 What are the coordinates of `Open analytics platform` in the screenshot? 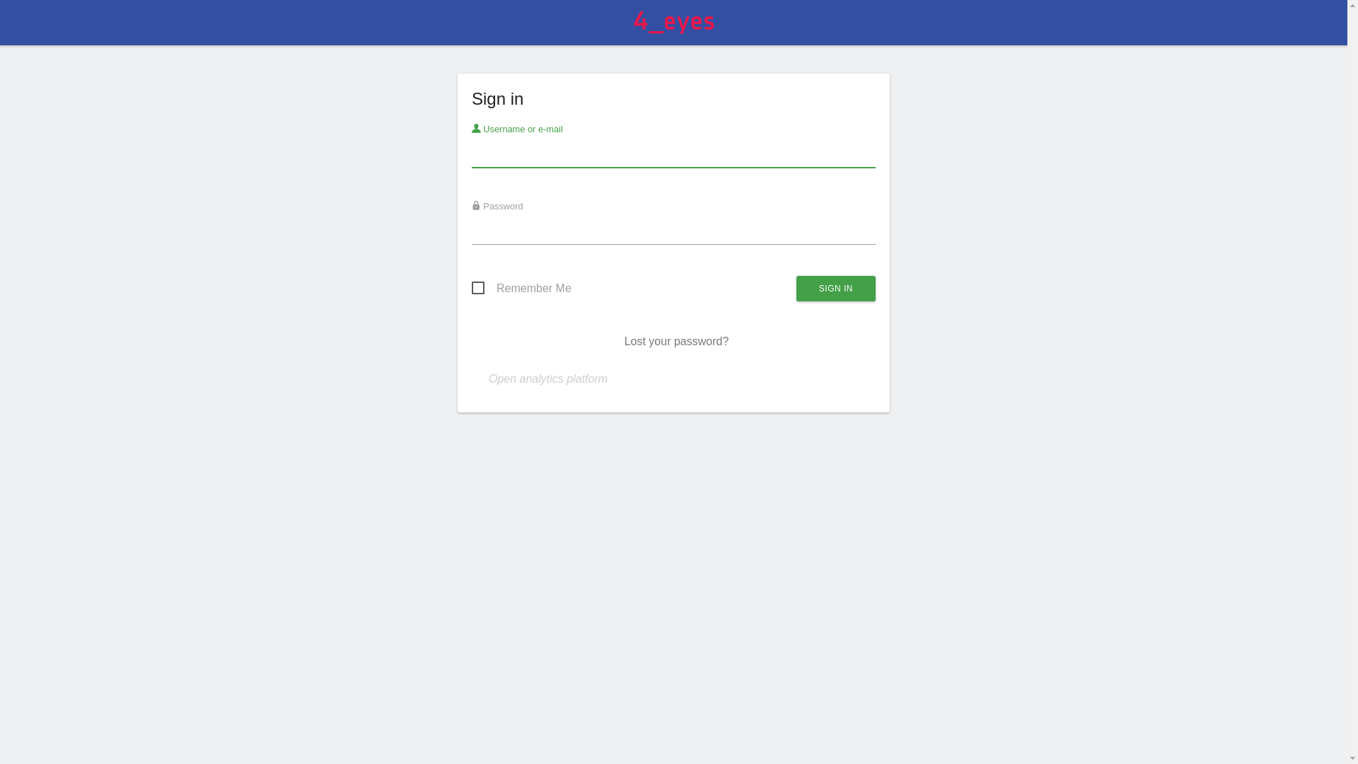 It's located at (548, 379).